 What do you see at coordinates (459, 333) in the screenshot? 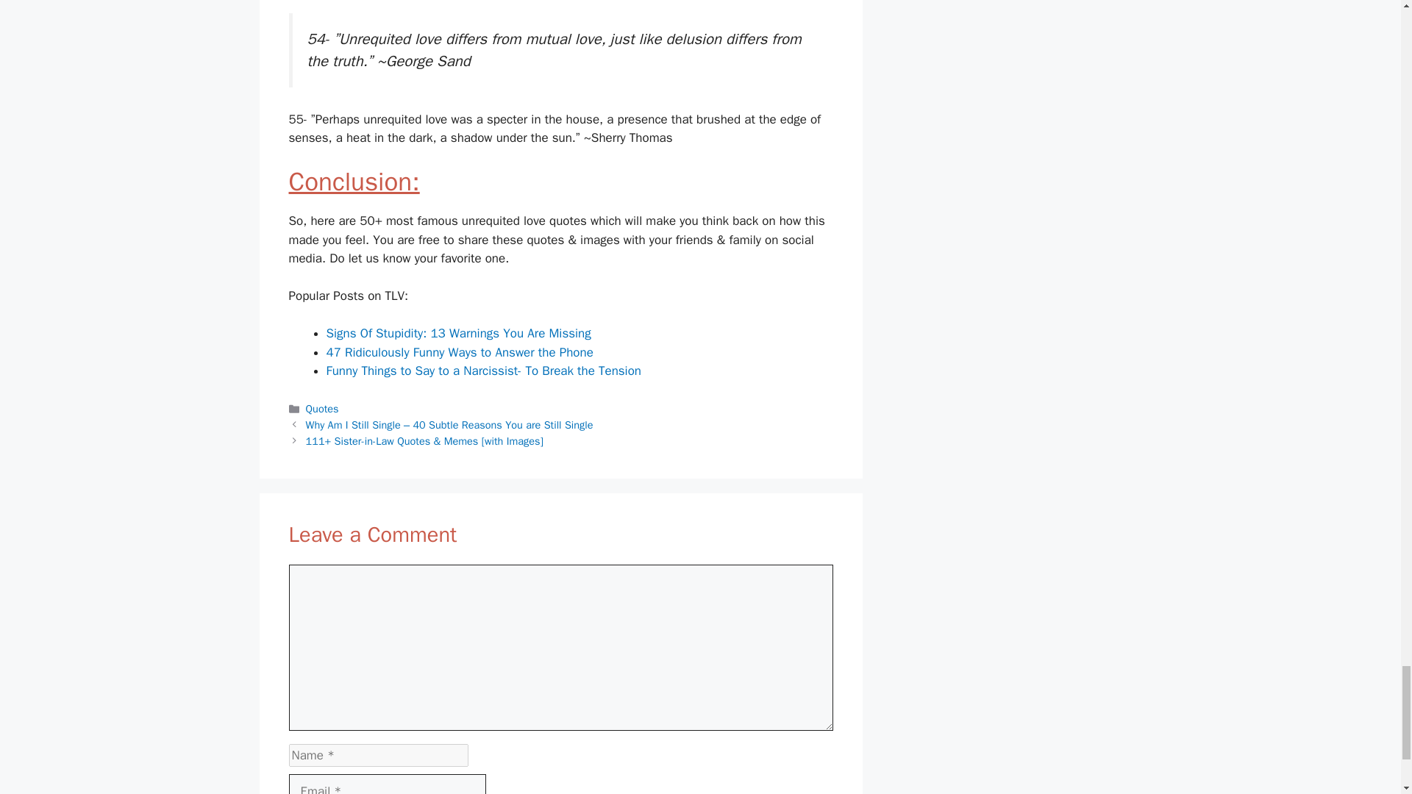
I see `Signs Of Stupidity: 13 Warnings You Are Missing` at bounding box center [459, 333].